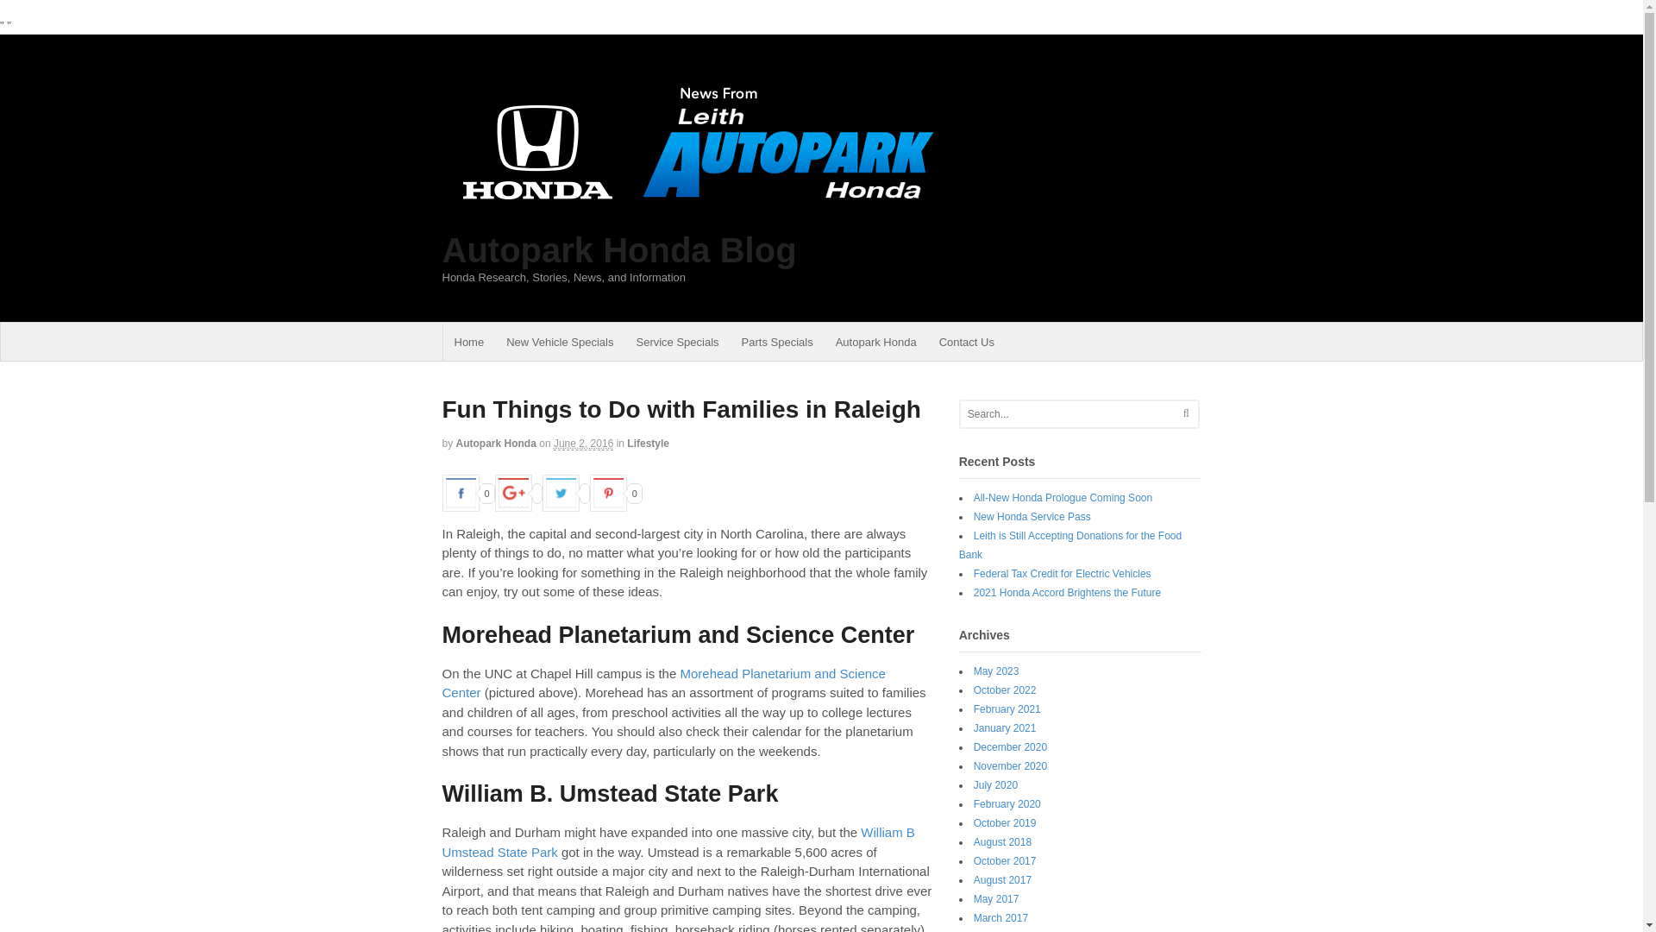  Describe the element at coordinates (1009, 766) in the screenshot. I see `November 2020` at that location.